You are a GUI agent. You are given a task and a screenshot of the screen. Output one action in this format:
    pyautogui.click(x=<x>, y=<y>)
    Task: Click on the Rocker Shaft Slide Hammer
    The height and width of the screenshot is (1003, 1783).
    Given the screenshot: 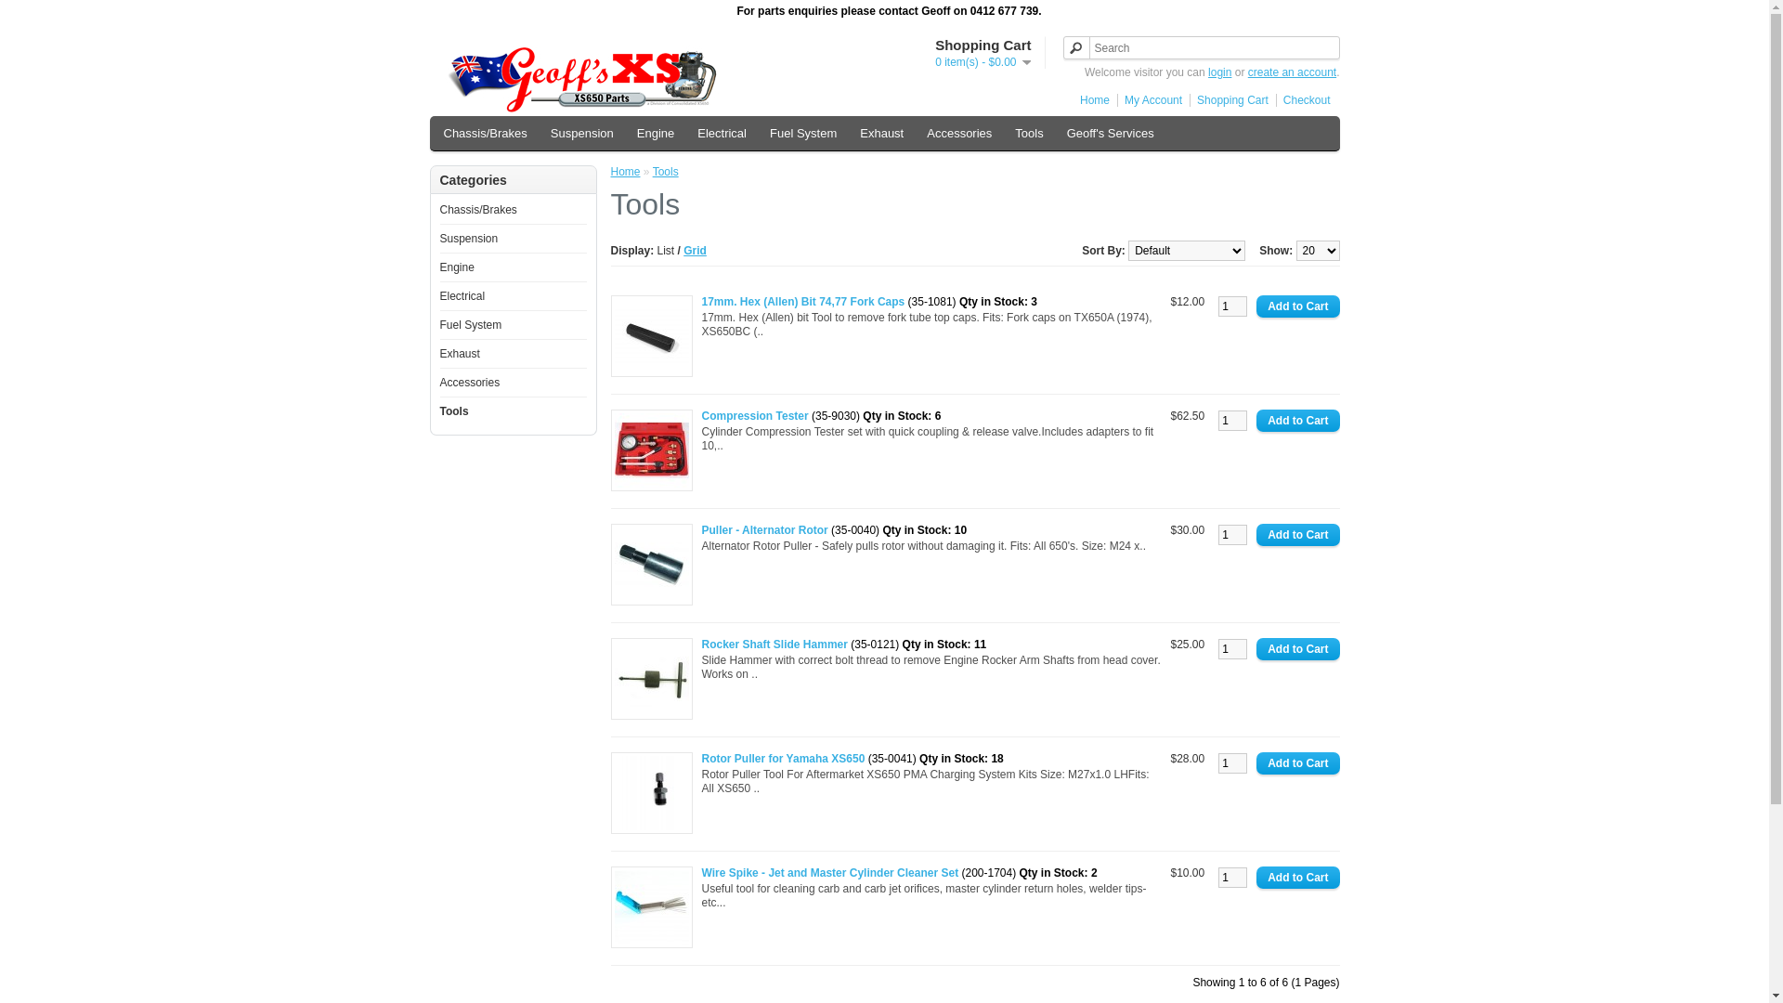 What is the action you would take?
    pyautogui.click(x=652, y=679)
    